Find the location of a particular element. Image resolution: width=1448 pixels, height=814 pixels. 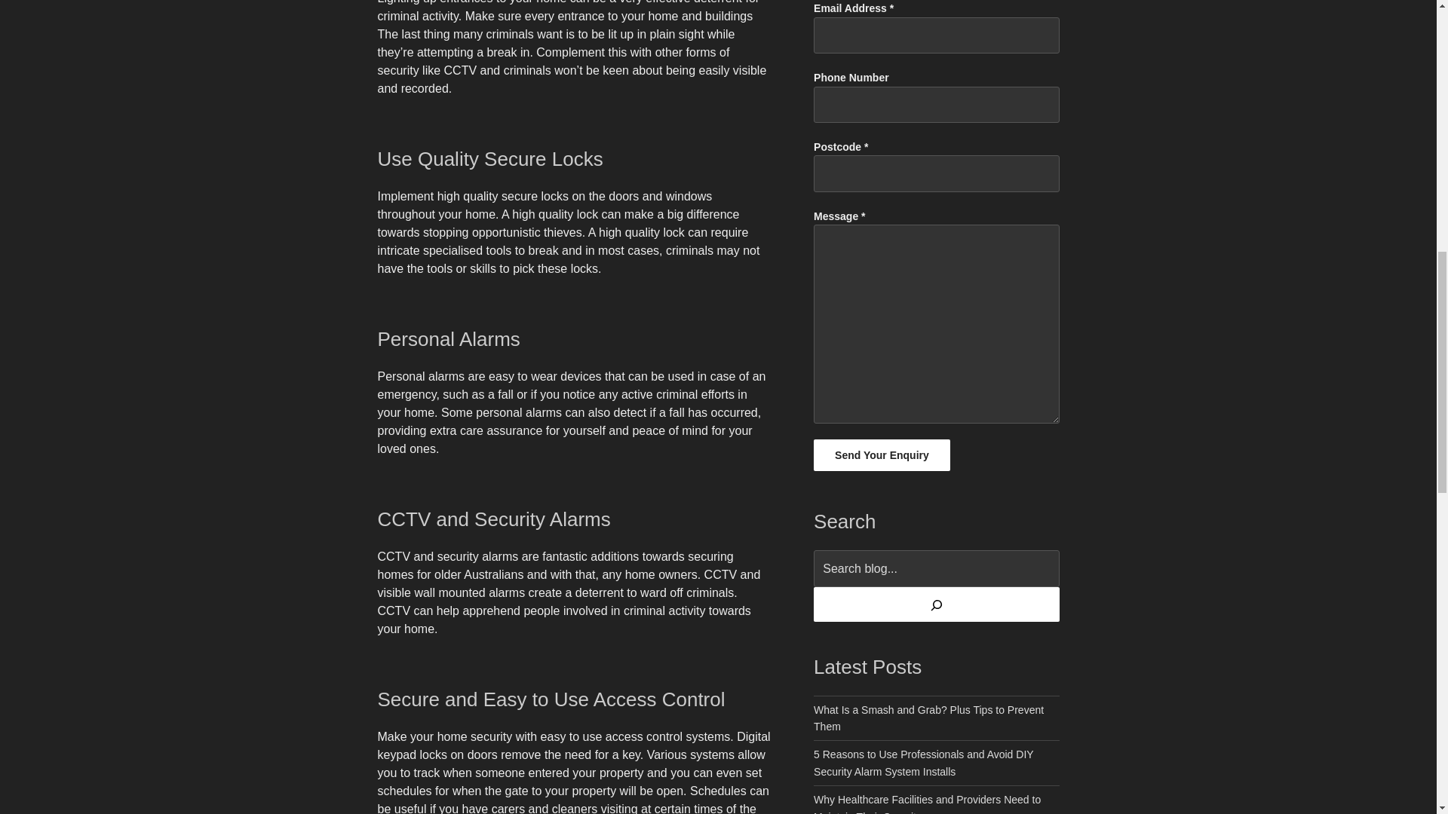

What Is a Smash and Grab? Plus Tips to Prevent Them is located at coordinates (929, 718).